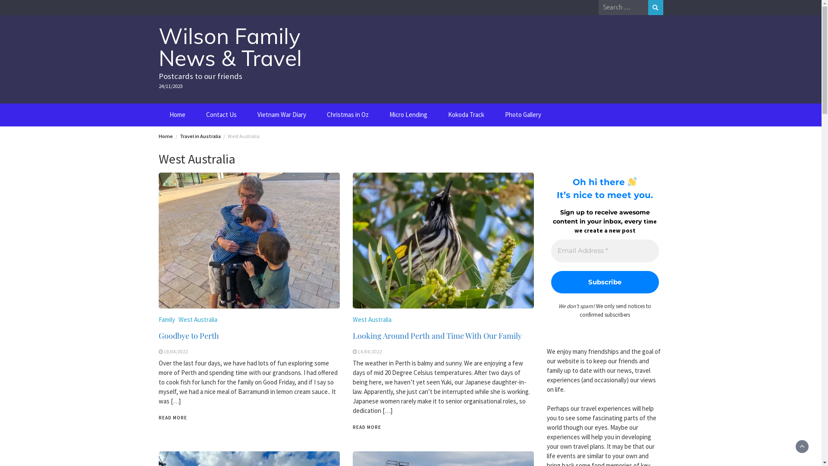 The width and height of the screenshot is (828, 466). What do you see at coordinates (466, 115) in the screenshot?
I see `Kokoda Track` at bounding box center [466, 115].